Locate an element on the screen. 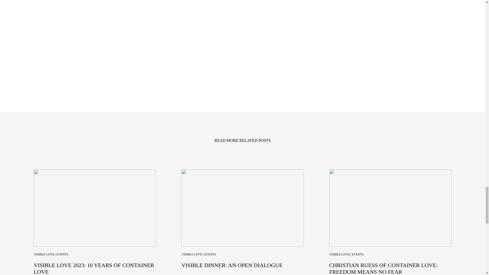 Image resolution: width=489 pixels, height=275 pixels. EVENTS is located at coordinates (358, 254).